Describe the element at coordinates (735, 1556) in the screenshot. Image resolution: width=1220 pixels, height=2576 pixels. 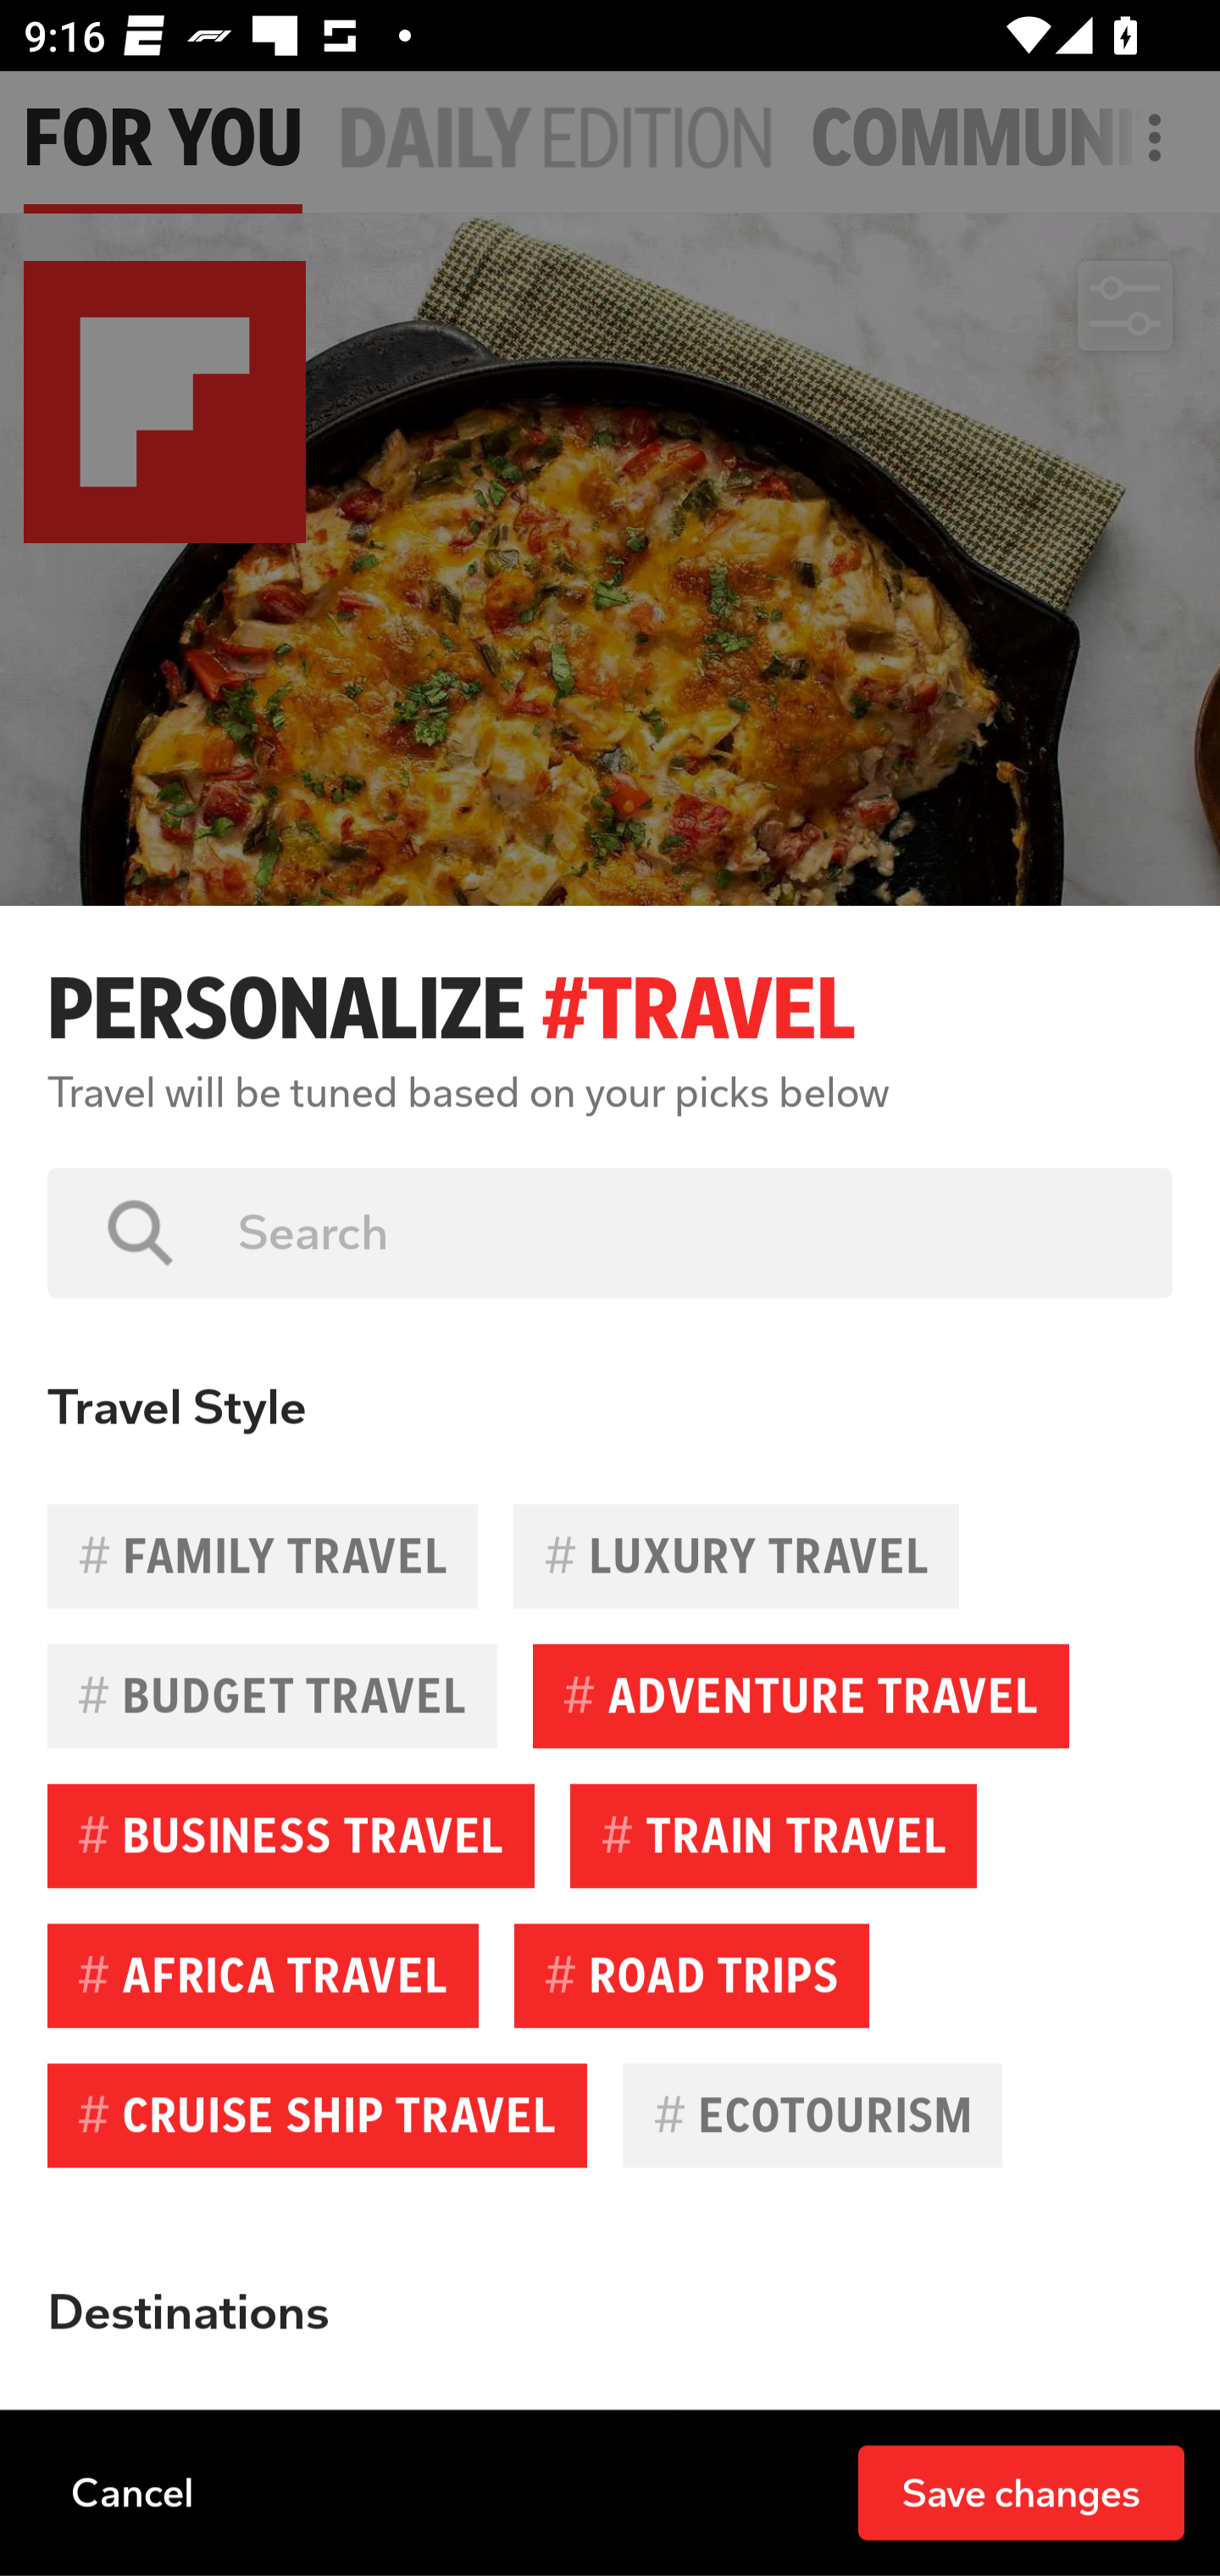
I see `# LUXURY TRAVEL` at that location.